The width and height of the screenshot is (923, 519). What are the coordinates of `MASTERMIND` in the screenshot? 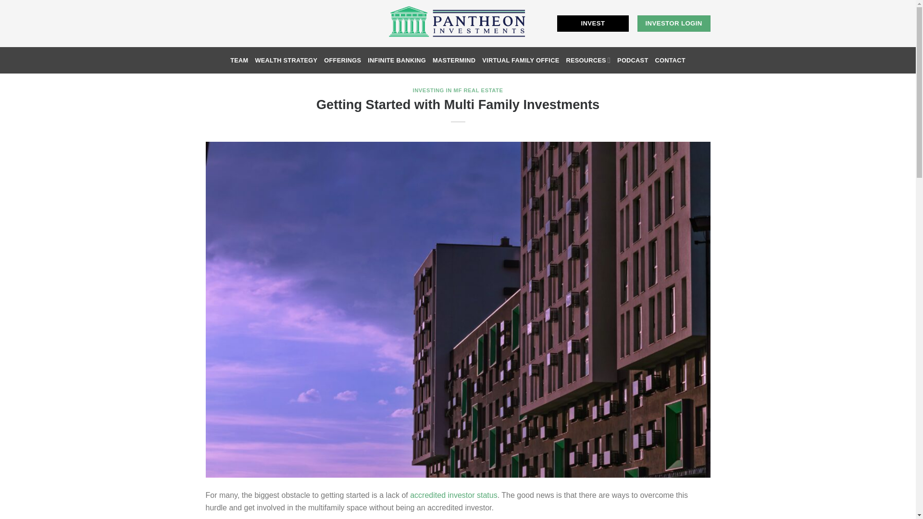 It's located at (454, 61).